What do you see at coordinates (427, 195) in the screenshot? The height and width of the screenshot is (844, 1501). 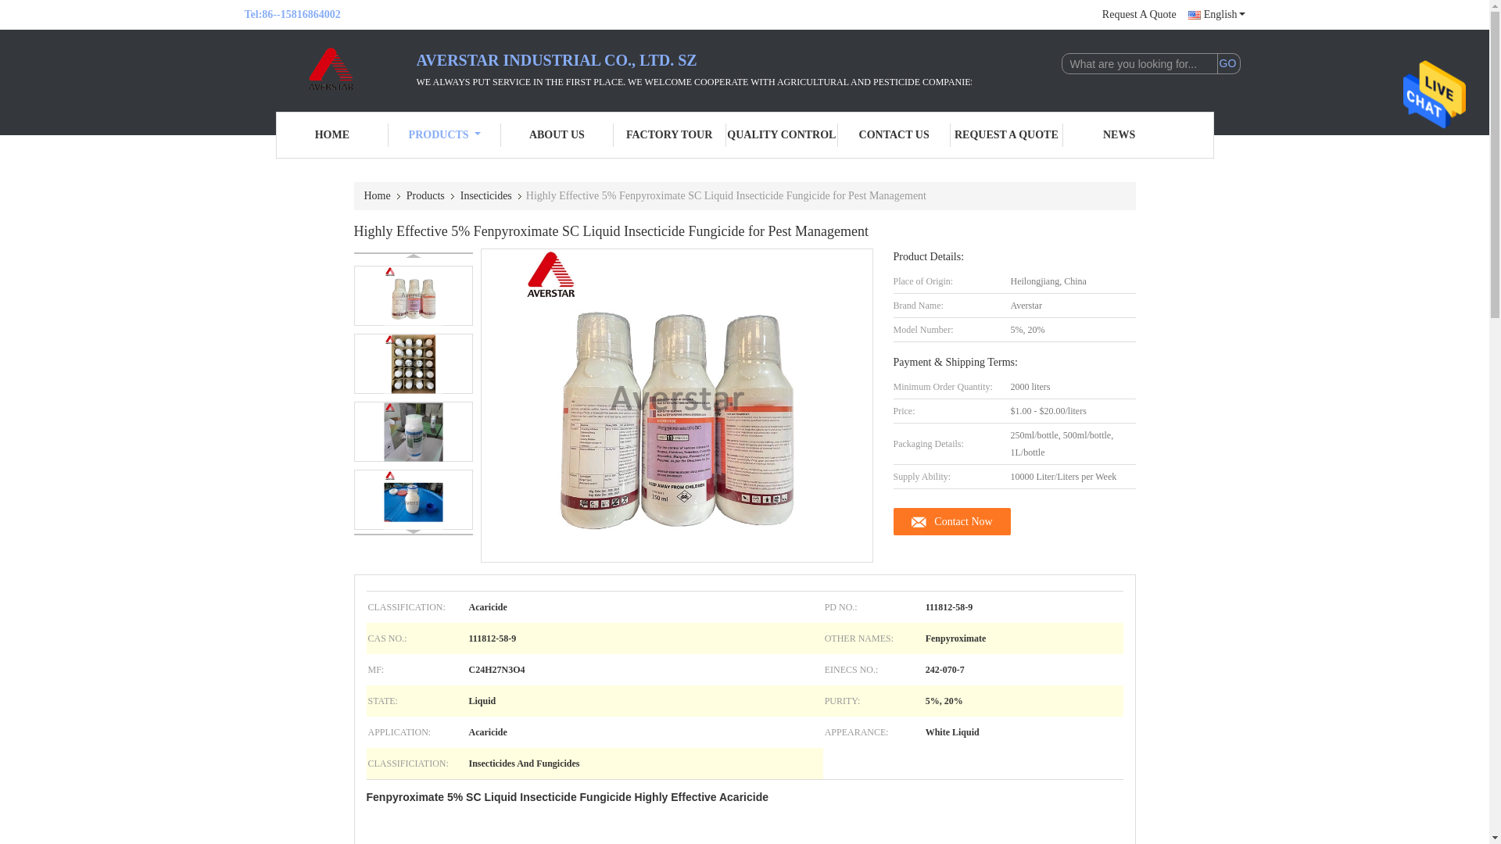 I see `Products` at bounding box center [427, 195].